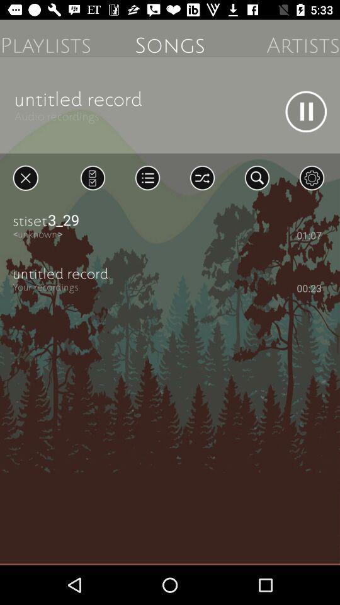 Image resolution: width=340 pixels, height=605 pixels. Describe the element at coordinates (312, 178) in the screenshot. I see `go to settings` at that location.